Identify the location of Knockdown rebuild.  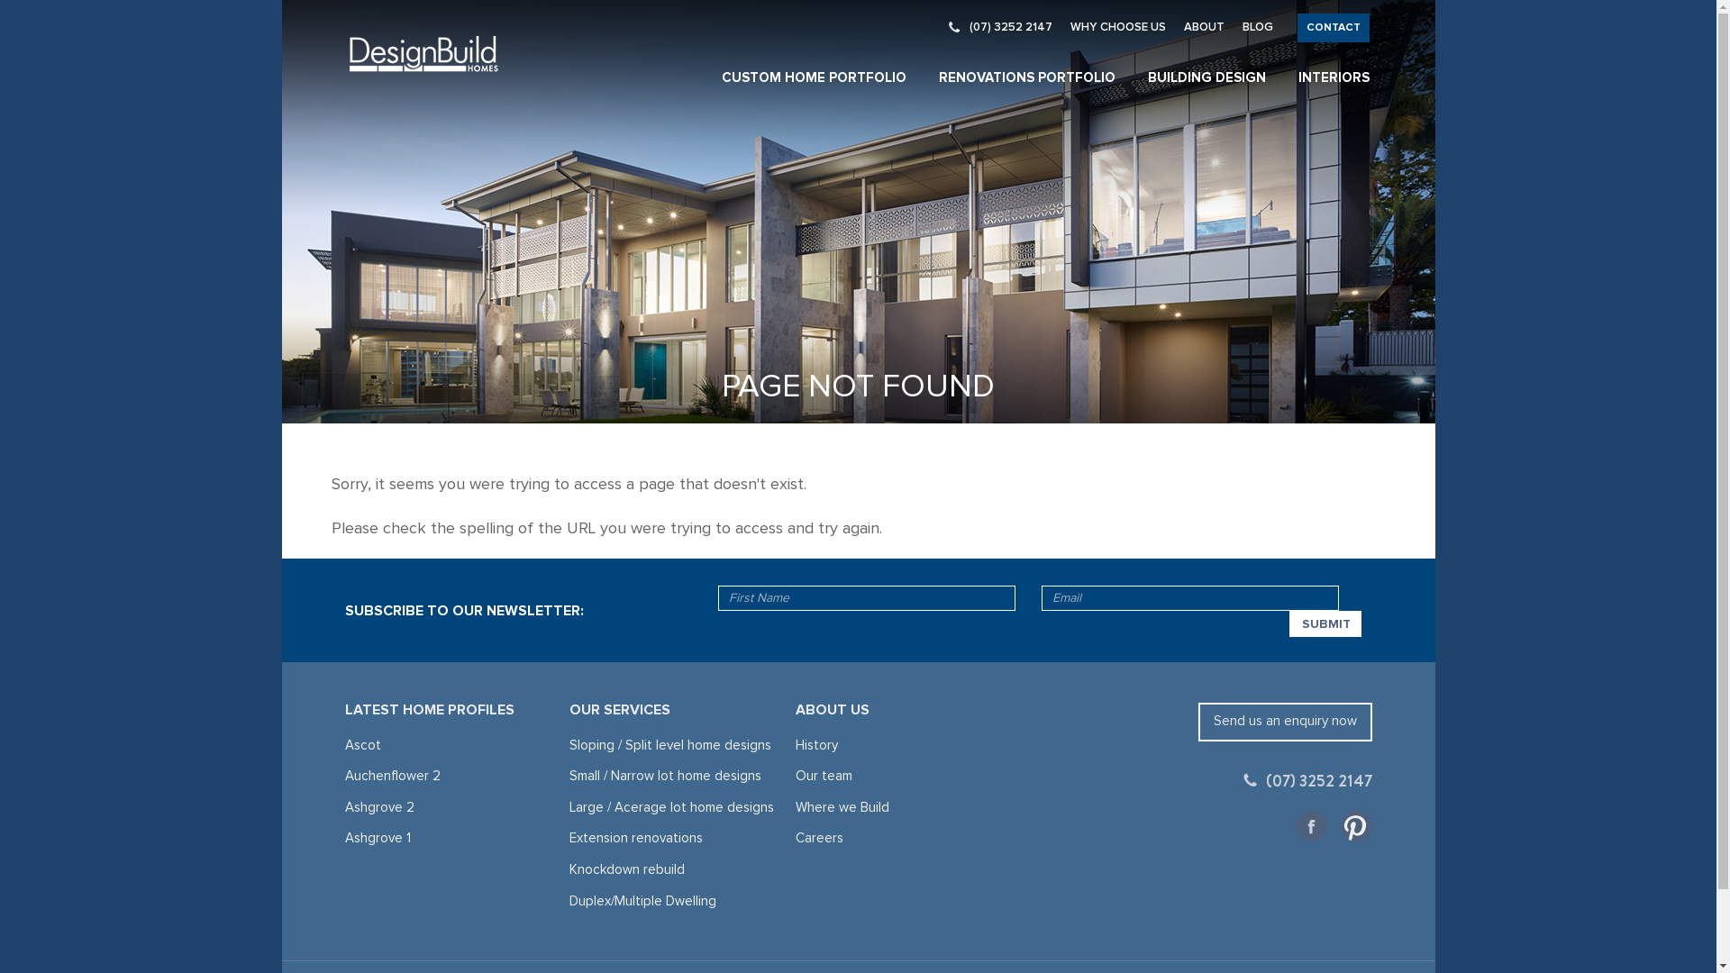
(627, 870).